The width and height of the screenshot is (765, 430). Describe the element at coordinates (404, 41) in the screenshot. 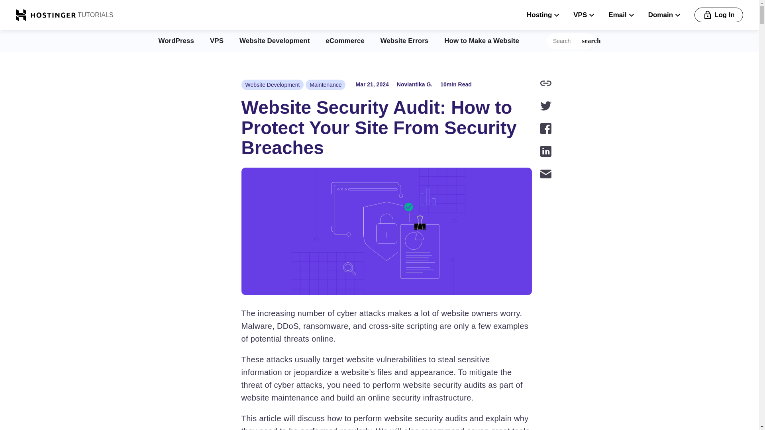

I see `Website Errors` at that location.